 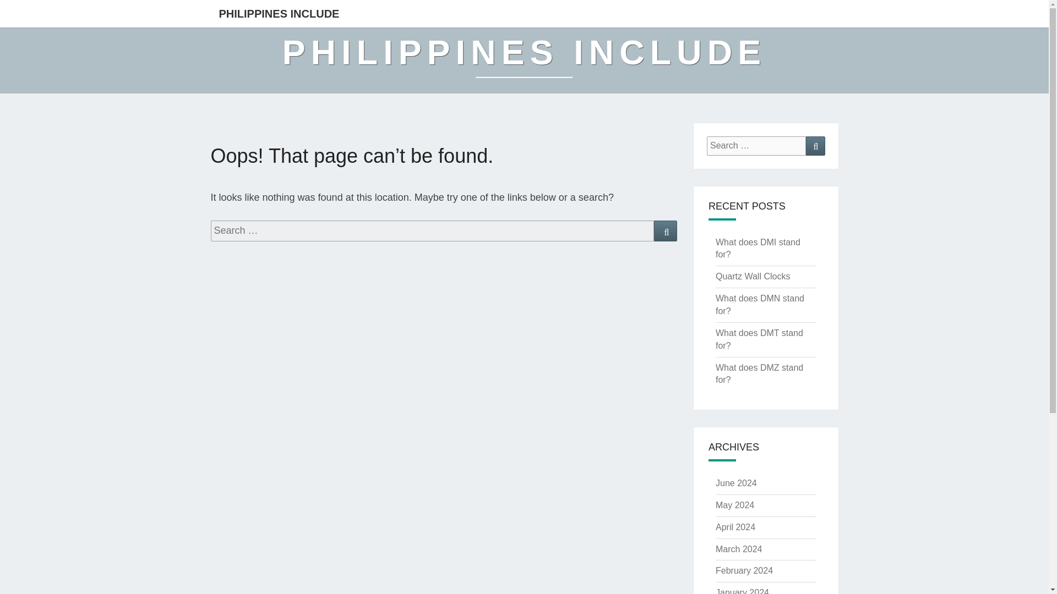 What do you see at coordinates (759, 339) in the screenshot?
I see `What does DMT stand for?` at bounding box center [759, 339].